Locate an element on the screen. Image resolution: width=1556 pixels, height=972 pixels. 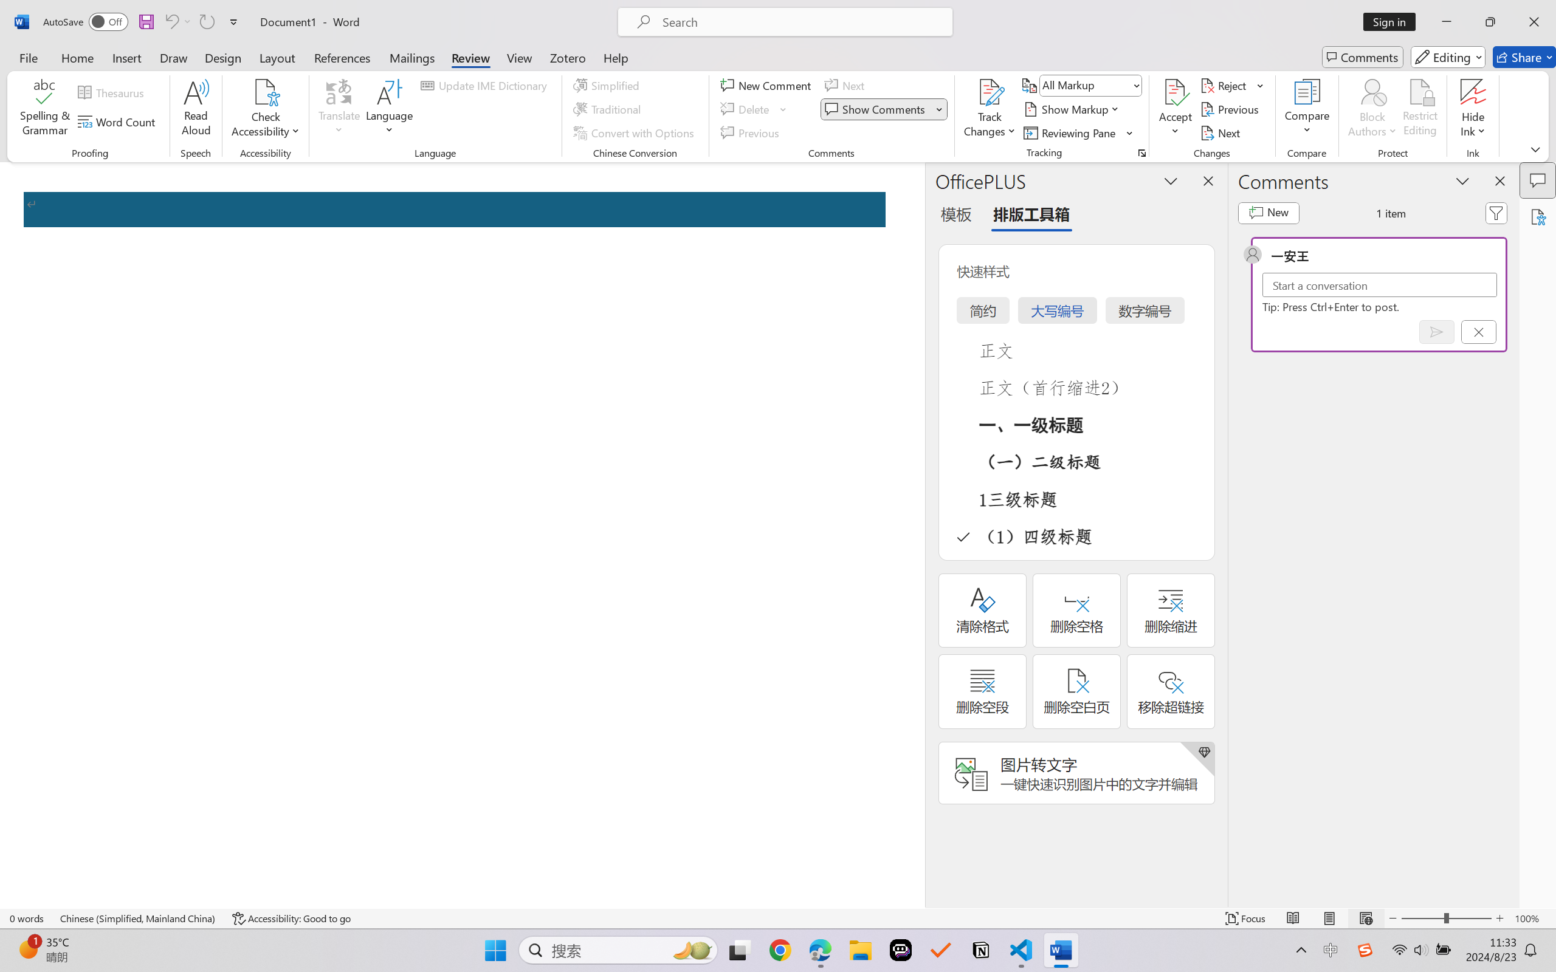
Compare is located at coordinates (1308, 109).